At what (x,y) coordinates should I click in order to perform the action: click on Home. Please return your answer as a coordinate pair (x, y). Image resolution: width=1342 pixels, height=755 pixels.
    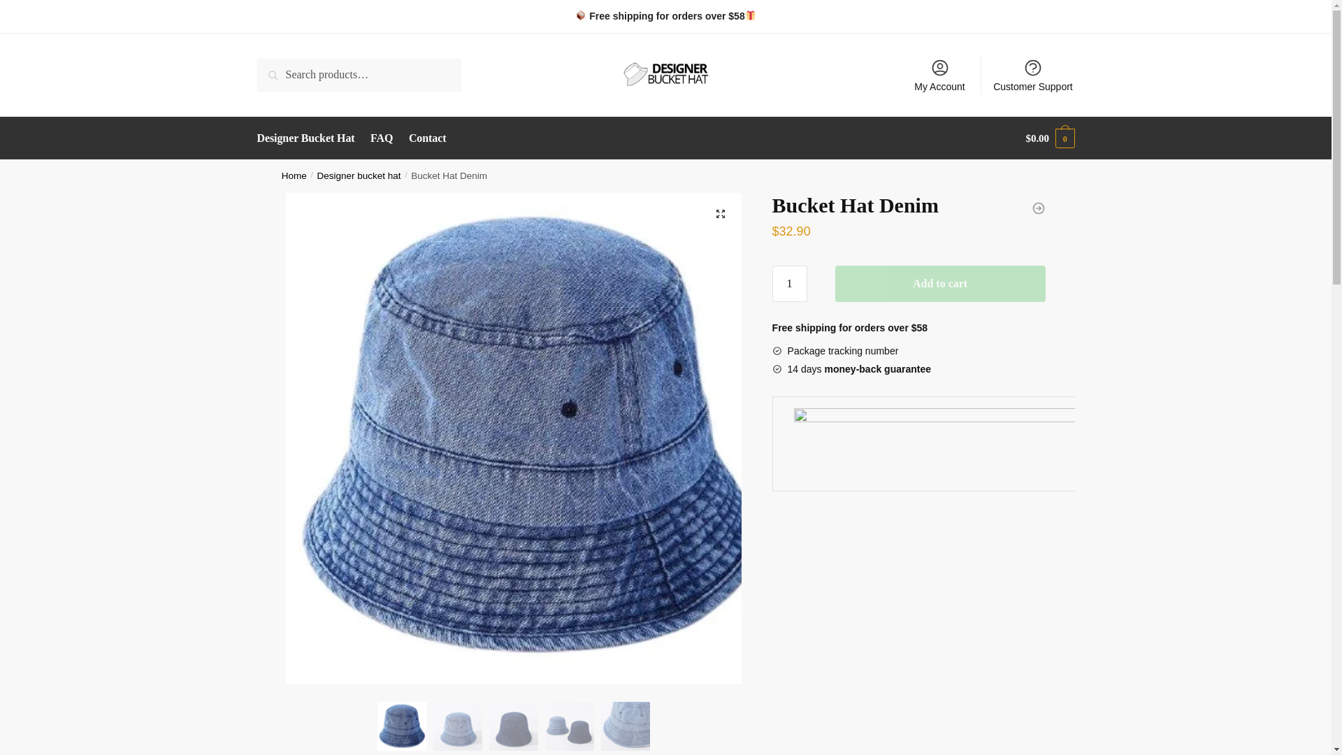
    Looking at the image, I should click on (294, 176).